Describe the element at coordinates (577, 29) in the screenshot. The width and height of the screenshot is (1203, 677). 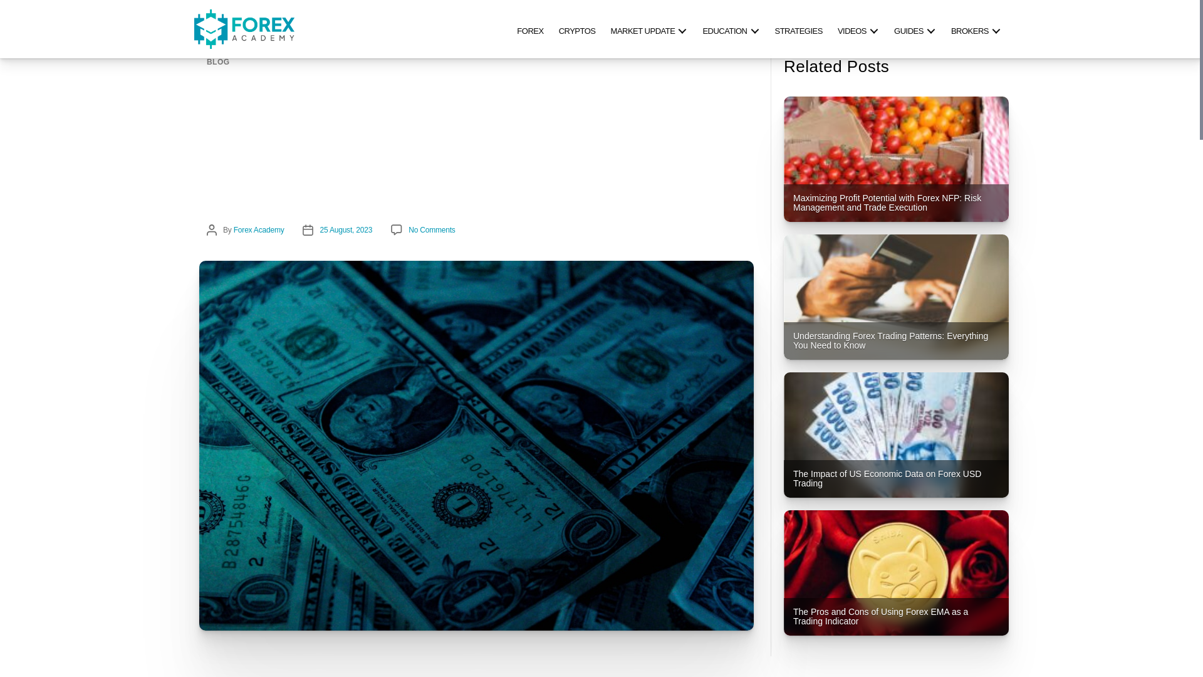
I see `CRYPTOS` at that location.